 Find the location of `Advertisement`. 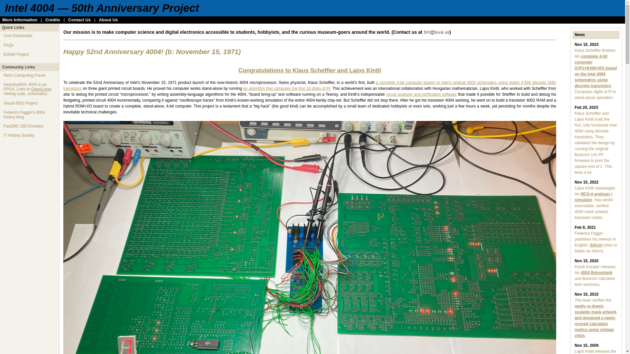

Advertisement is located at coordinates (30, 243).